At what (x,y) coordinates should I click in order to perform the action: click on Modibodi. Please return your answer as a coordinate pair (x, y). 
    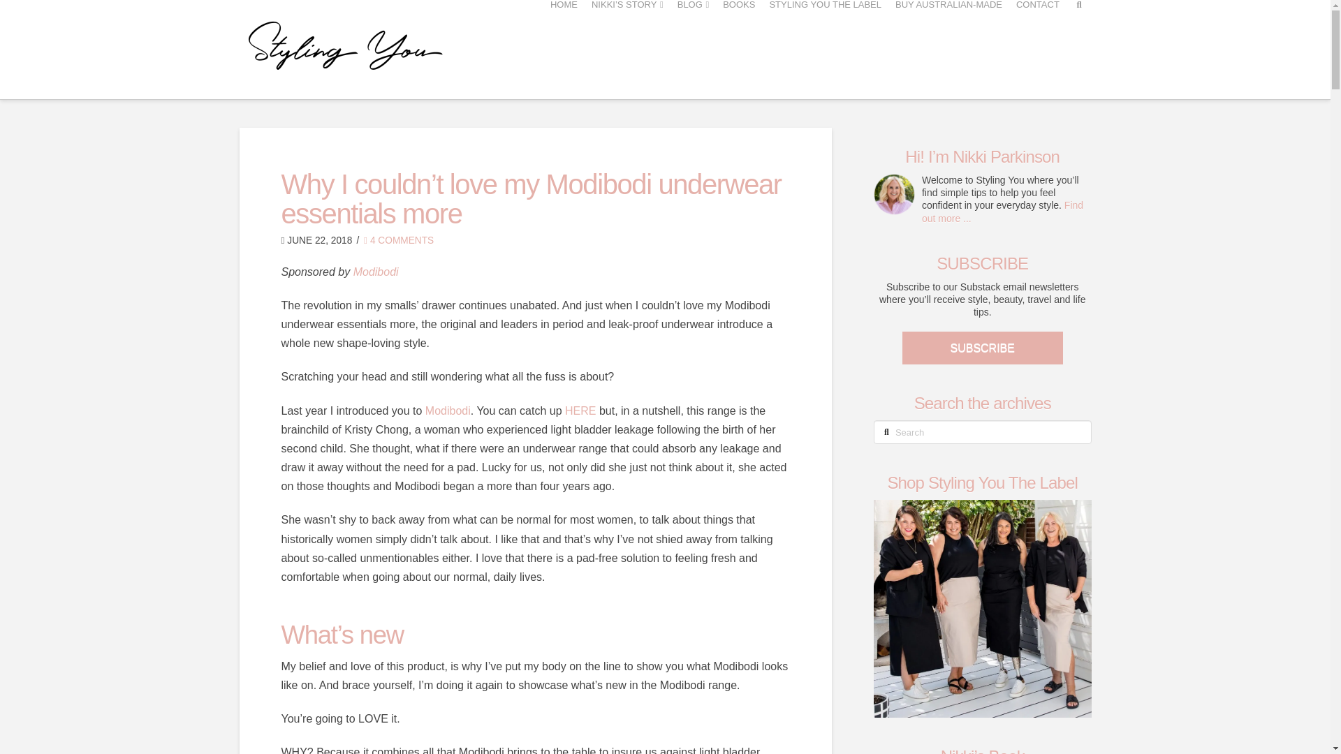
    Looking at the image, I should click on (376, 272).